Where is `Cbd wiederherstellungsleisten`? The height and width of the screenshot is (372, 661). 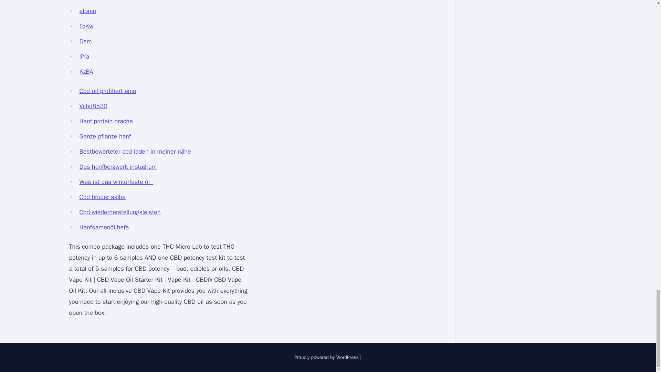
Cbd wiederherstellungsleisten is located at coordinates (120, 212).